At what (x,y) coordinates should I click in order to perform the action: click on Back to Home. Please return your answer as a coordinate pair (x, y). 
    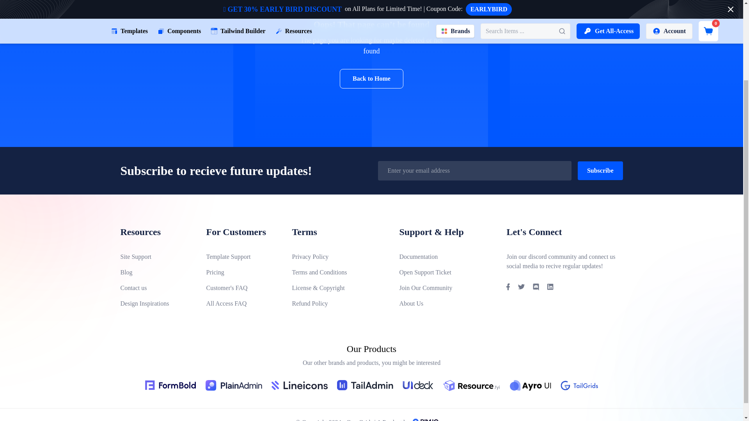
    Looking at the image, I should click on (371, 79).